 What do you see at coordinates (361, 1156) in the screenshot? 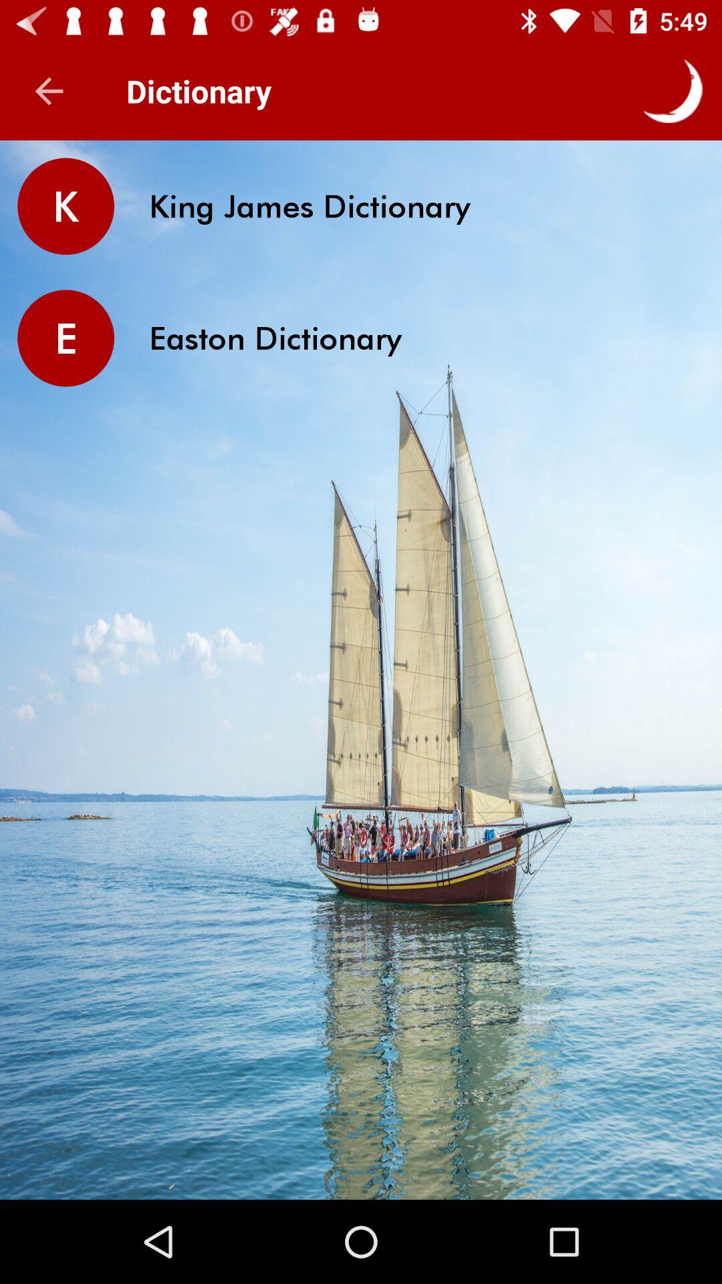
I see `advertisement page` at bounding box center [361, 1156].